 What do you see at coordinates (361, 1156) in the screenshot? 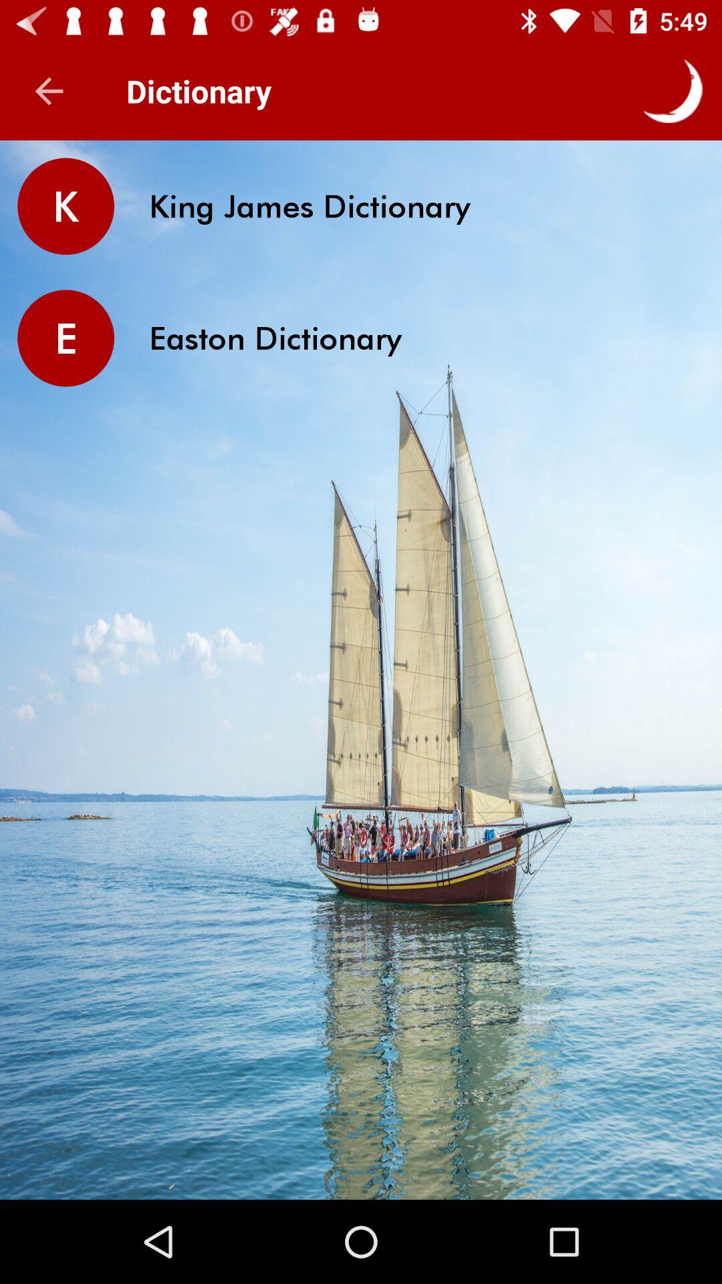
I see `advertisement page` at bounding box center [361, 1156].